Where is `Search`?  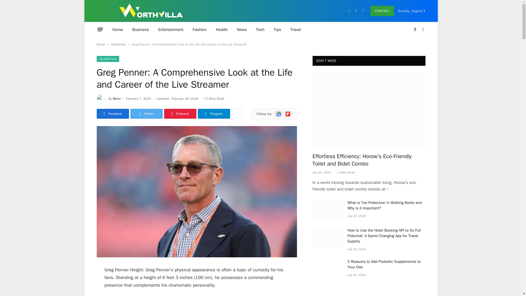
Search is located at coordinates (415, 29).